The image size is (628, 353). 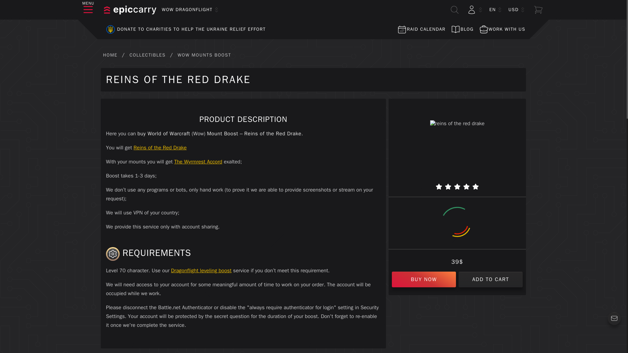 I want to click on HOME, so click(x=110, y=55).